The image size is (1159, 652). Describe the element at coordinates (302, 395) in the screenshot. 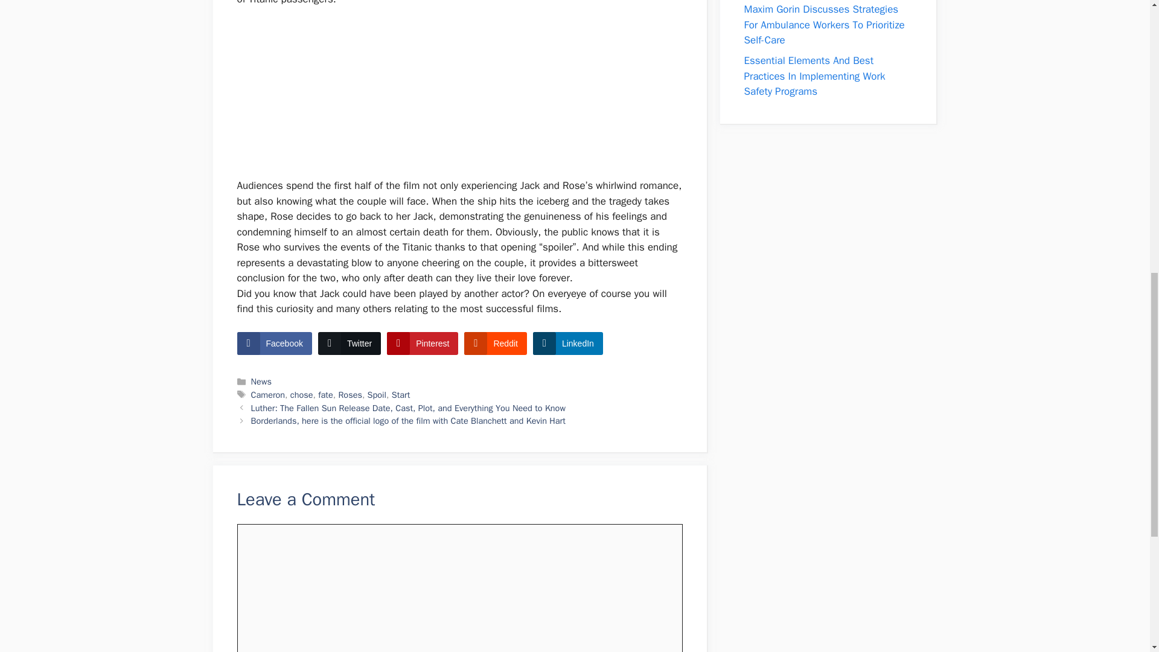

I see `chose` at that location.